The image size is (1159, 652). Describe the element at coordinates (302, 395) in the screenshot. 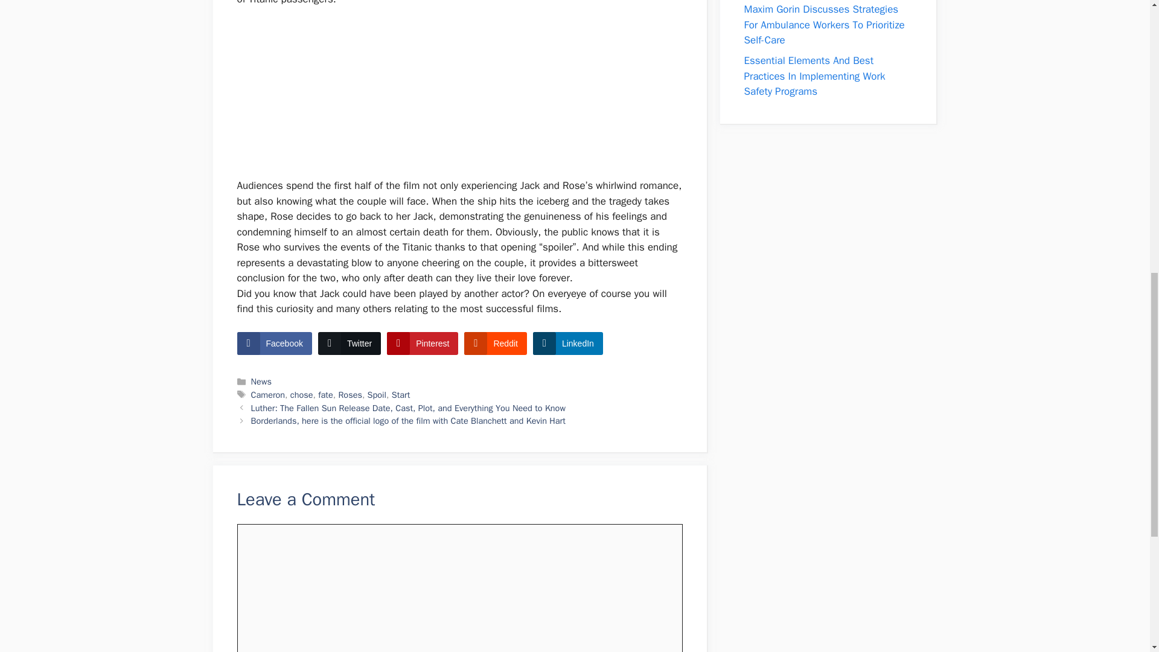

I see `chose` at that location.